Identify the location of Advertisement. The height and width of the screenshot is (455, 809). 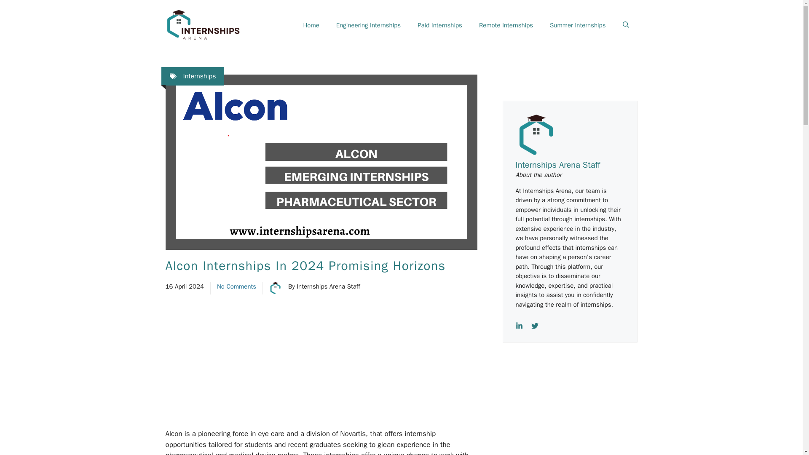
(576, 411).